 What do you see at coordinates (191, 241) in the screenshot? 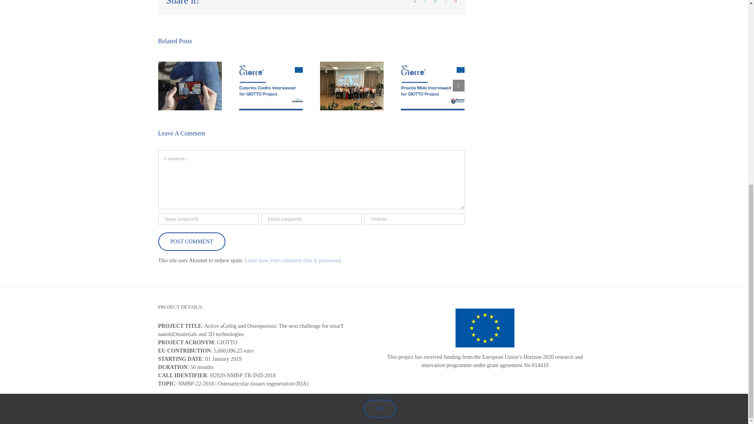
I see `Post Comment` at bounding box center [191, 241].